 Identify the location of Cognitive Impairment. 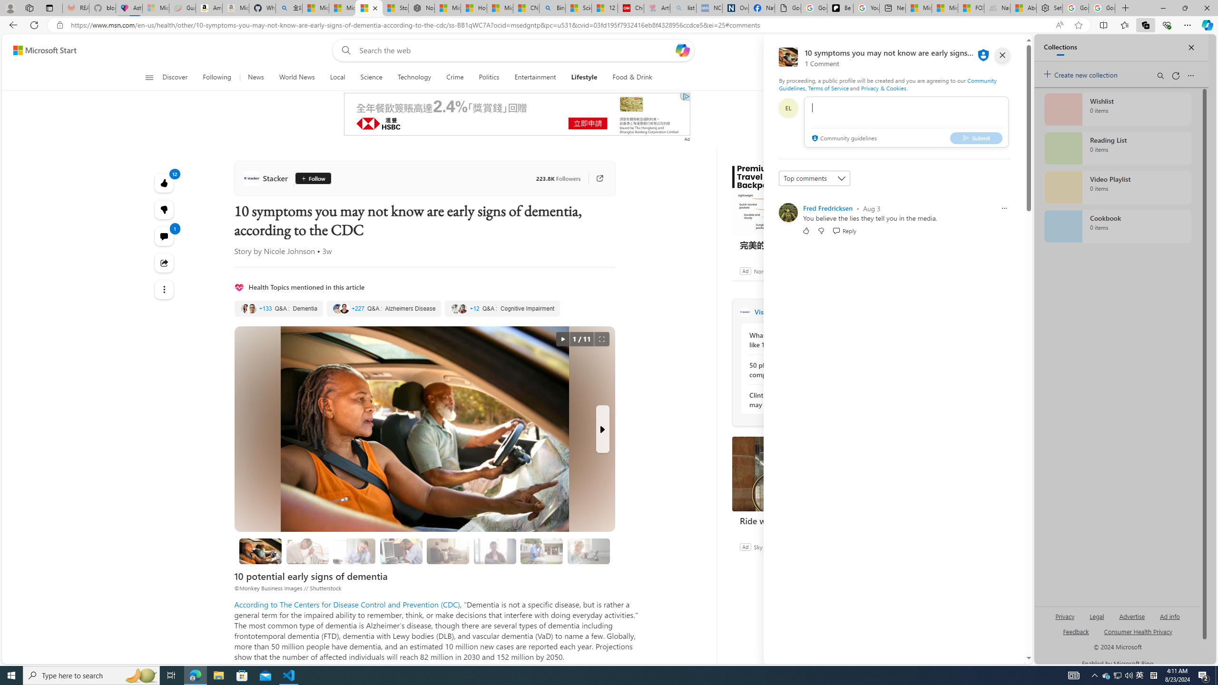
(502, 308).